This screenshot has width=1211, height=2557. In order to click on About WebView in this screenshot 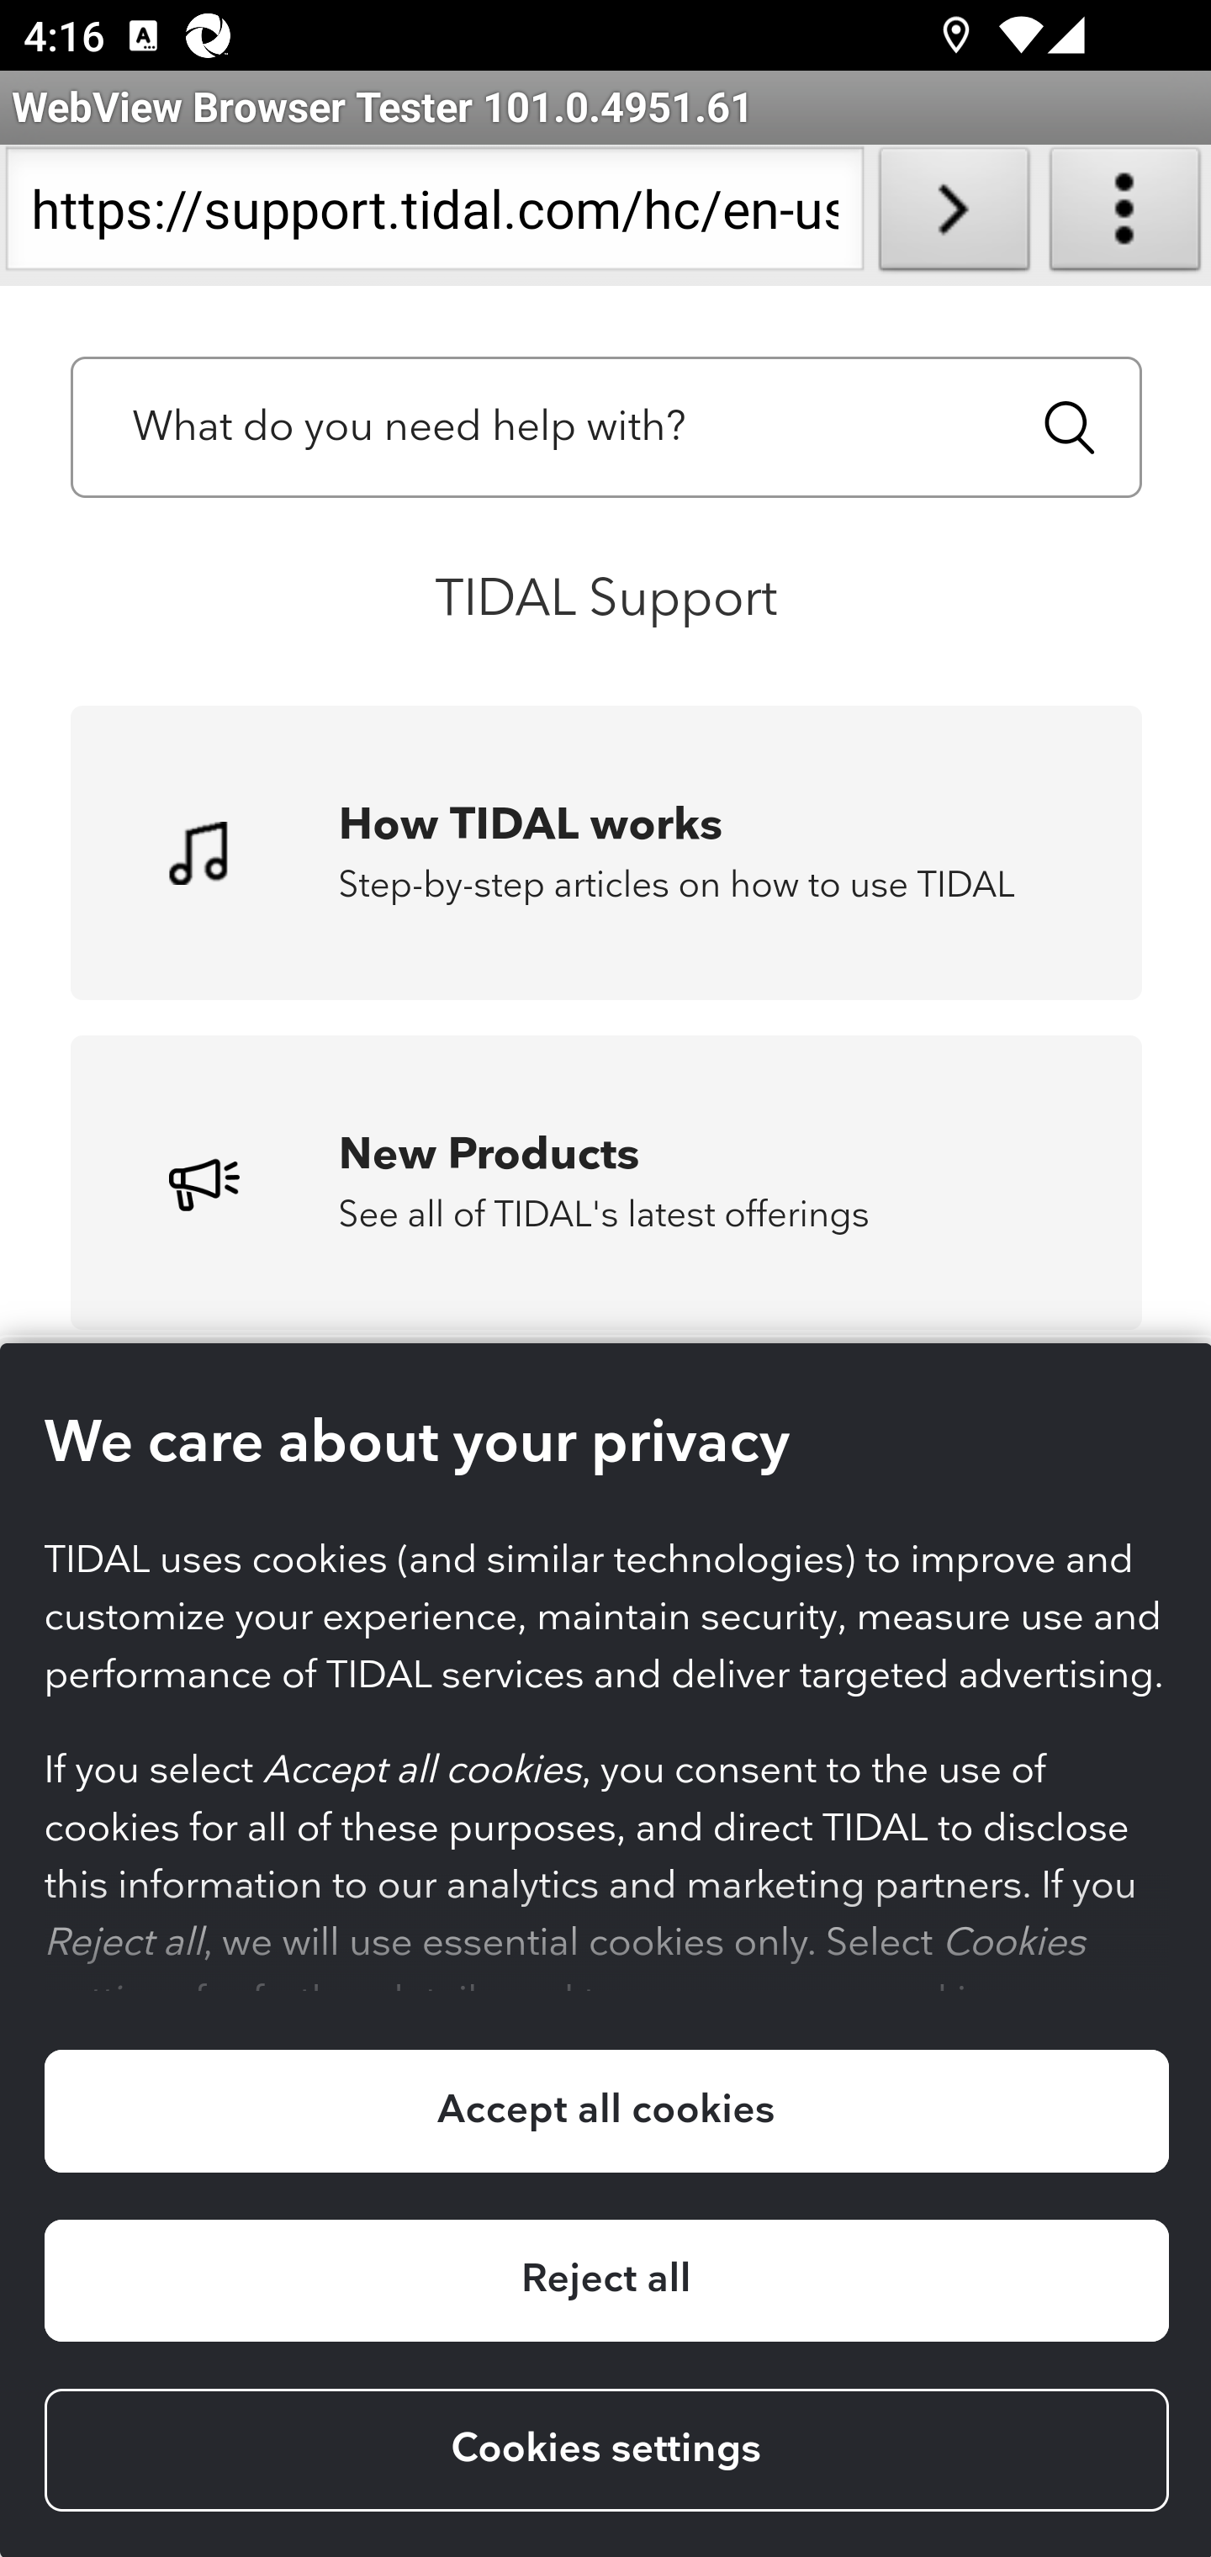, I will do `click(1125, 215)`.